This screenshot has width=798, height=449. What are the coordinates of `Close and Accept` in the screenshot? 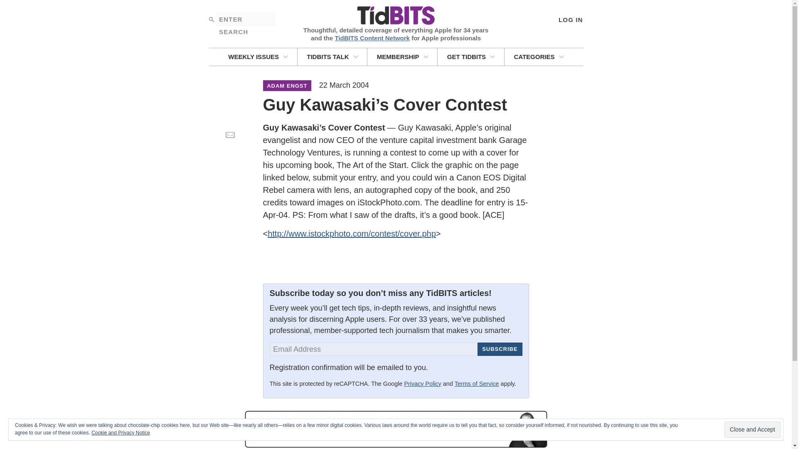 It's located at (752, 430).